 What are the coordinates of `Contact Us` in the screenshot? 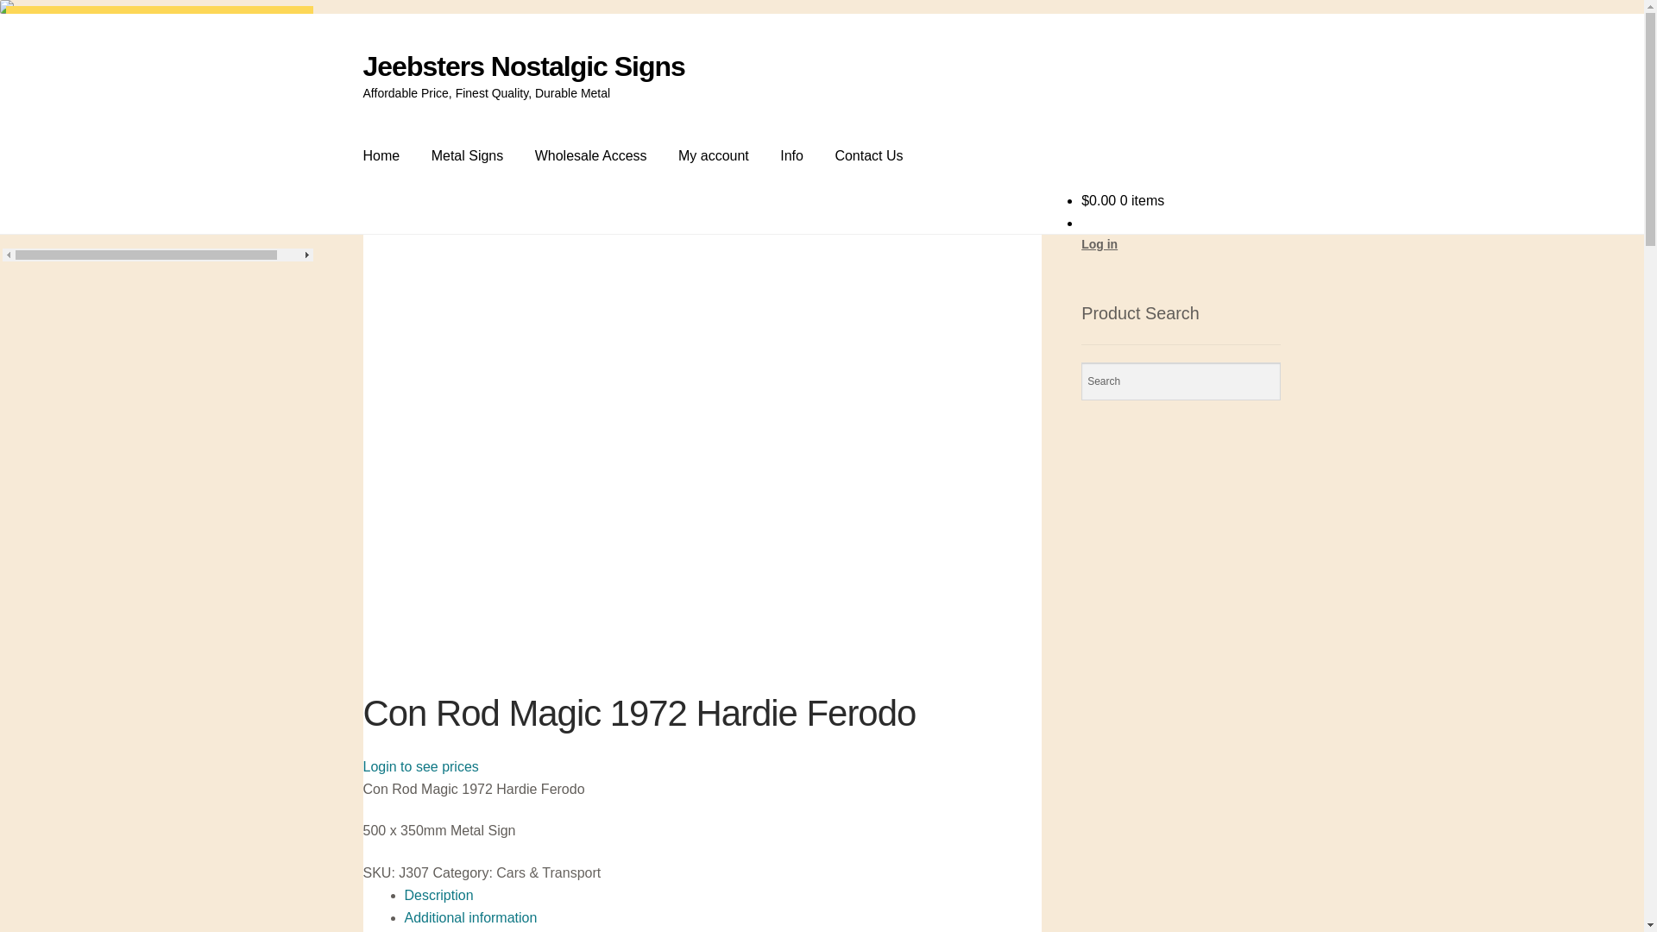 It's located at (868, 156).